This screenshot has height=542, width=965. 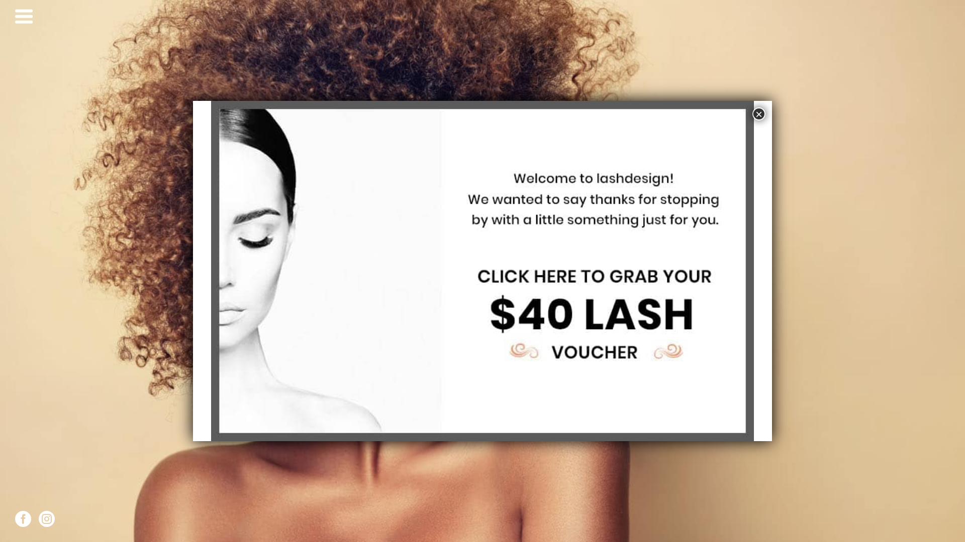 What do you see at coordinates (643, 139) in the screenshot?
I see `TREATMENT MENU` at bounding box center [643, 139].